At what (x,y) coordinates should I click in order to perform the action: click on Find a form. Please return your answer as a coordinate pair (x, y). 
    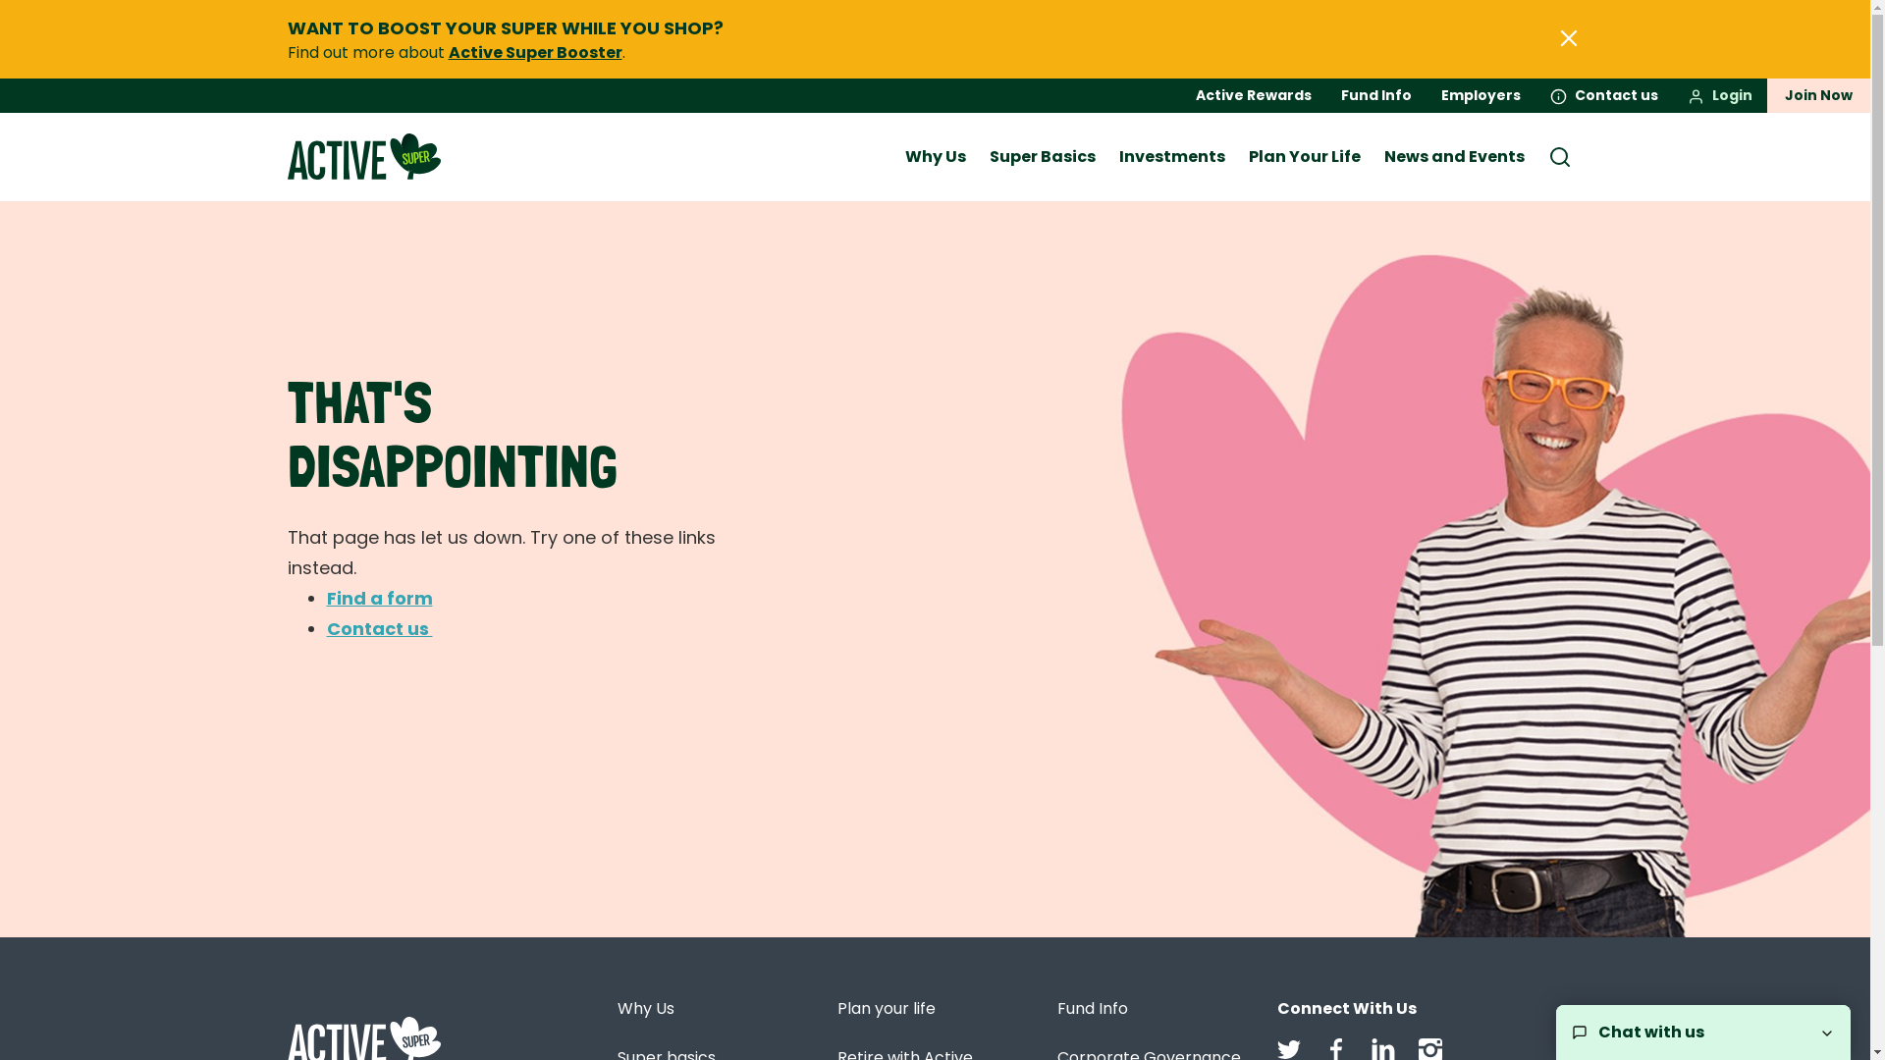
    Looking at the image, I should click on (379, 599).